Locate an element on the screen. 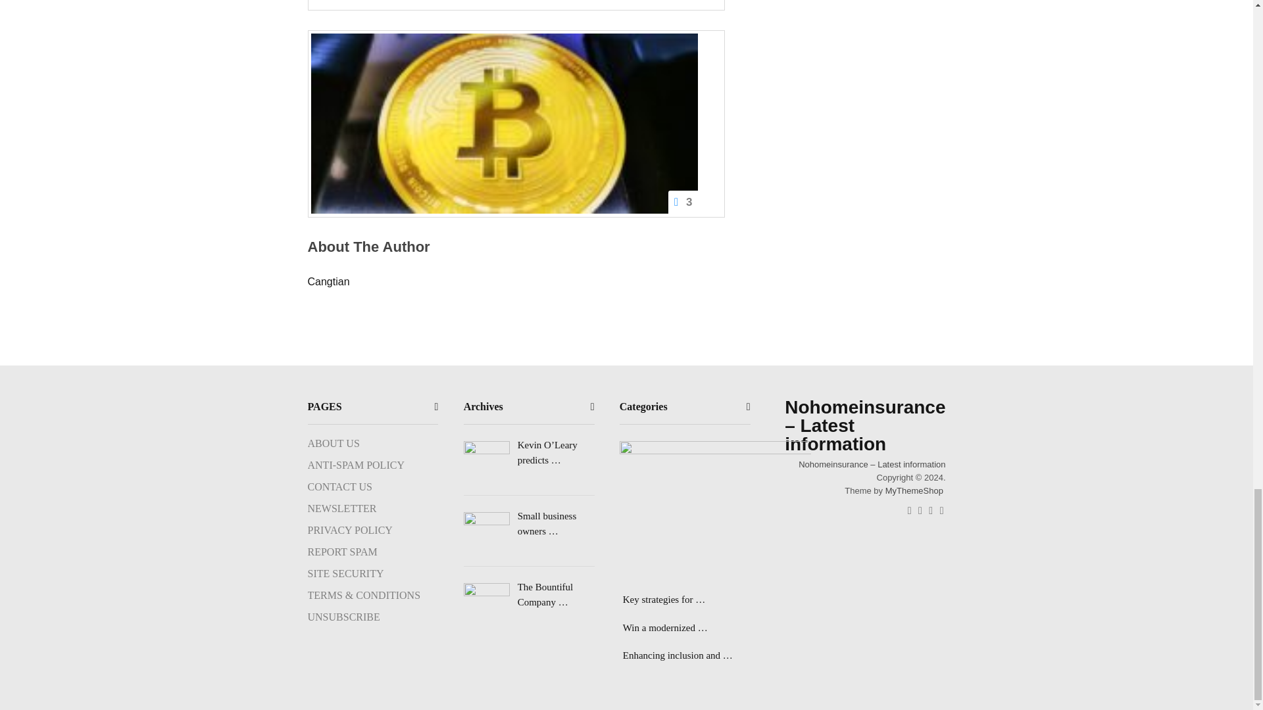 Image resolution: width=1263 pixels, height=710 pixels. Small business owners say credit crunch post-SVB has arrived is located at coordinates (529, 523).